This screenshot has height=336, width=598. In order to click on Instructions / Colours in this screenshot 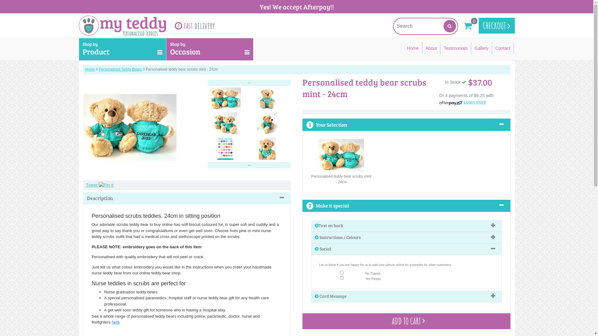, I will do `click(406, 238)`.